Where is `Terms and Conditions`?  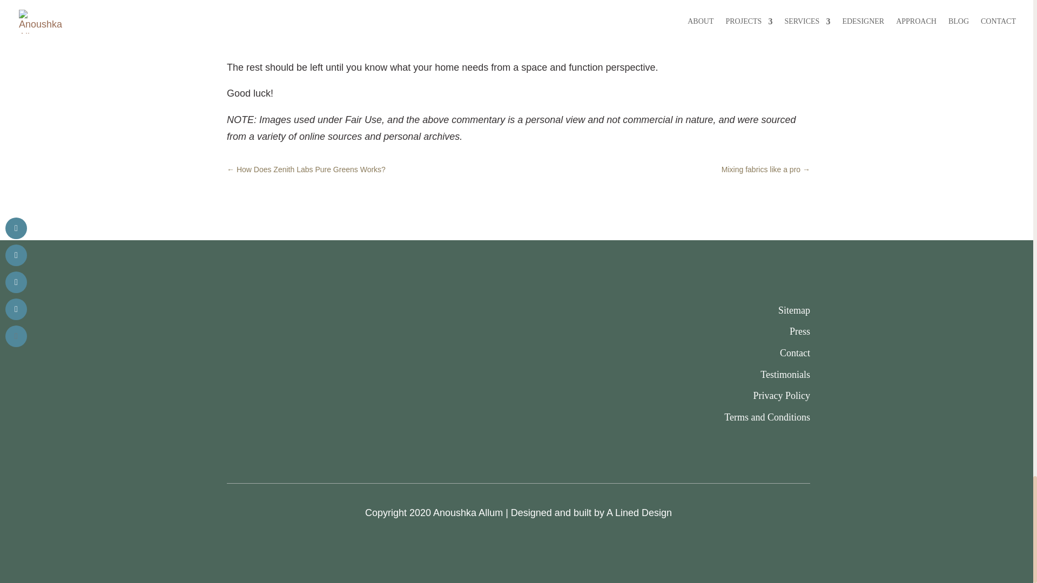 Terms and Conditions is located at coordinates (767, 417).